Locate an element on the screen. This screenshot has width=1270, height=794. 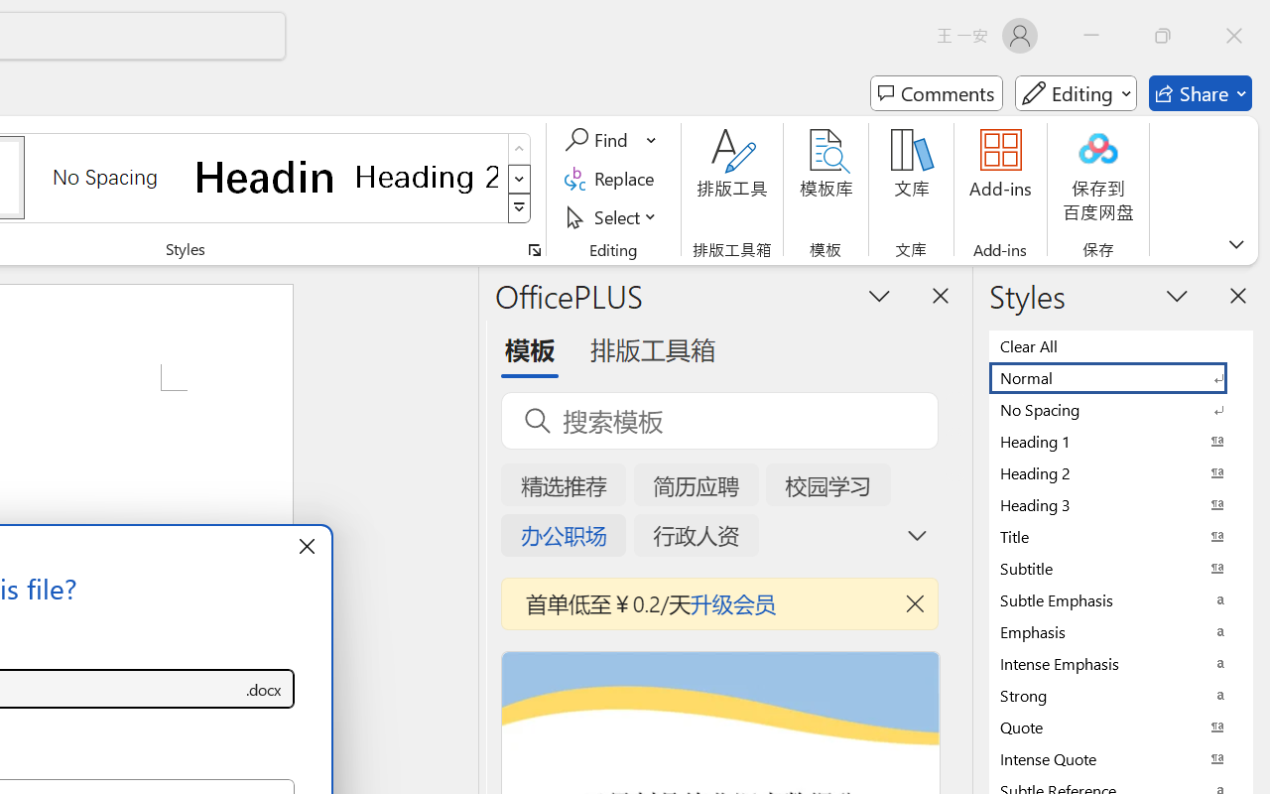
Mode is located at coordinates (1076, 93).